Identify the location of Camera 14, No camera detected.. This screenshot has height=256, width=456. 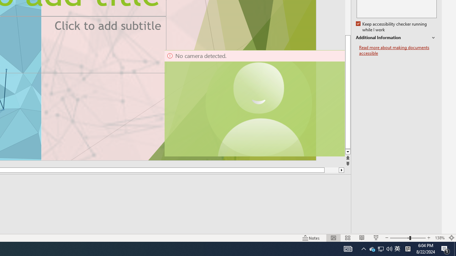
(254, 103).